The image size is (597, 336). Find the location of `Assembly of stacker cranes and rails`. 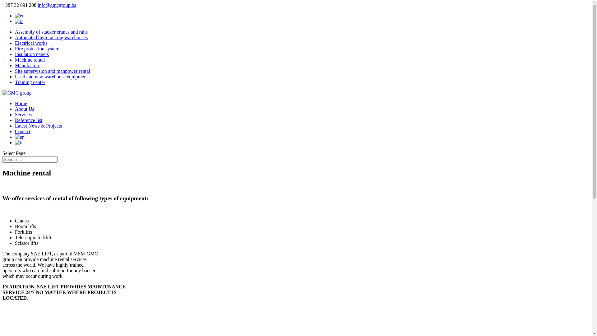

Assembly of stacker cranes and rails is located at coordinates (51, 32).